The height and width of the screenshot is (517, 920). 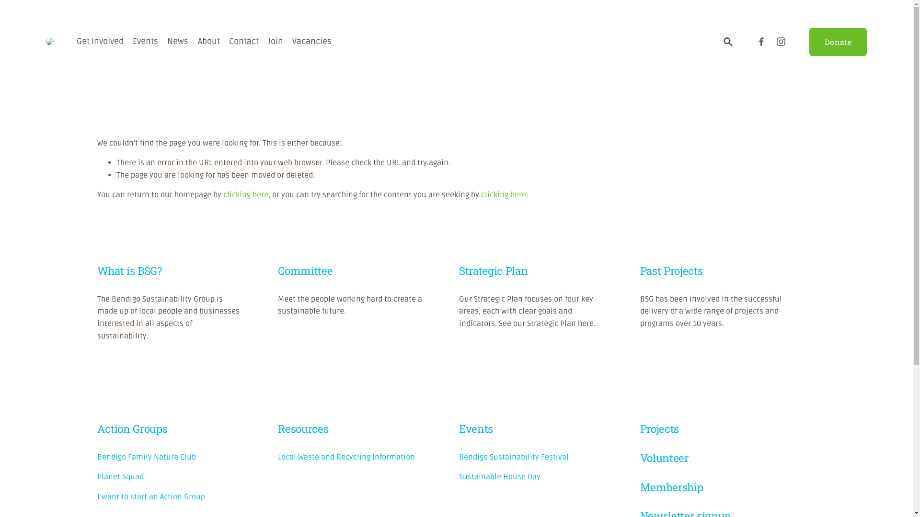 What do you see at coordinates (246, 195) in the screenshot?
I see `clicking here` at bounding box center [246, 195].